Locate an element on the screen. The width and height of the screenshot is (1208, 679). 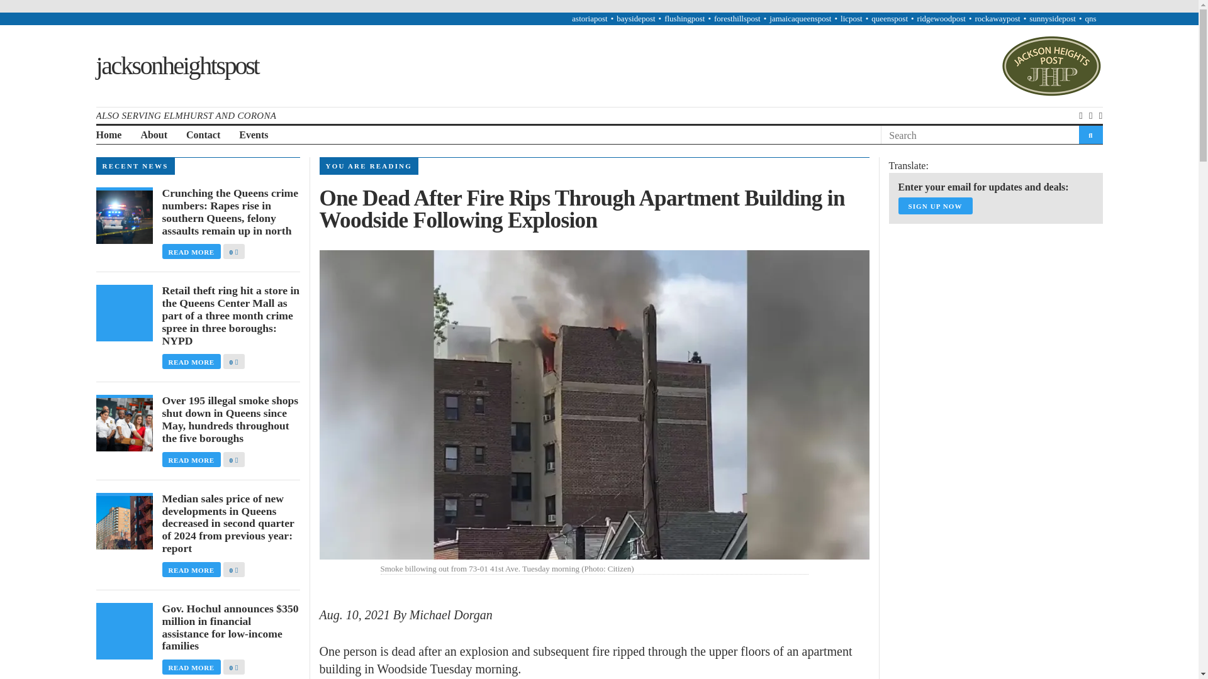
flushingpost is located at coordinates (685, 18).